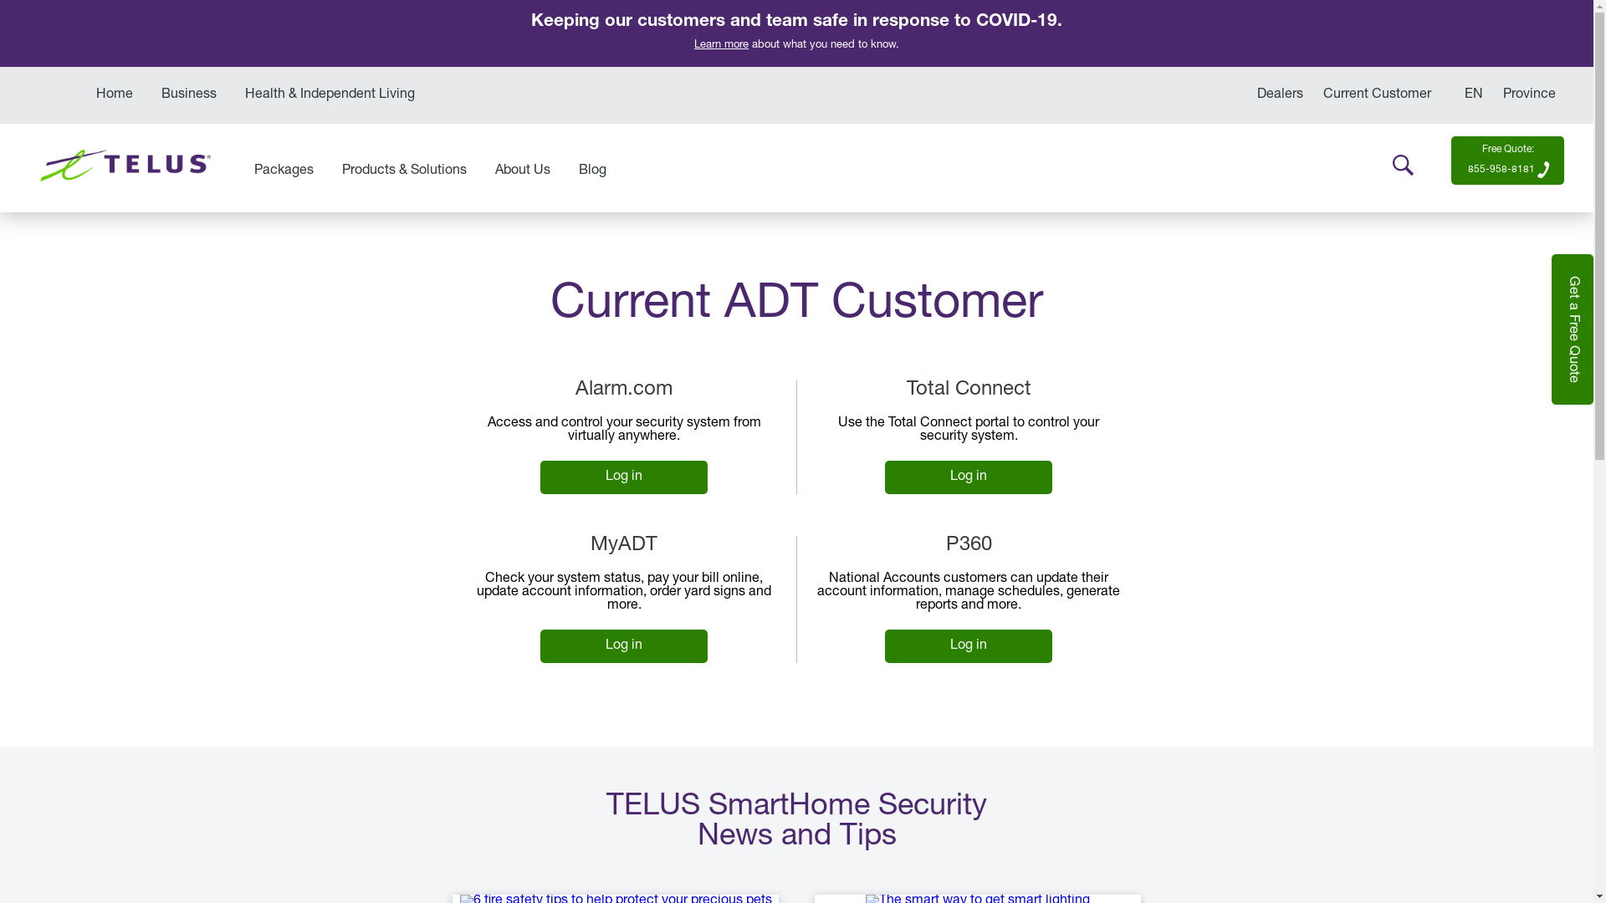 The image size is (1606, 903). Describe the element at coordinates (1457, 528) in the screenshot. I see `0` at that location.